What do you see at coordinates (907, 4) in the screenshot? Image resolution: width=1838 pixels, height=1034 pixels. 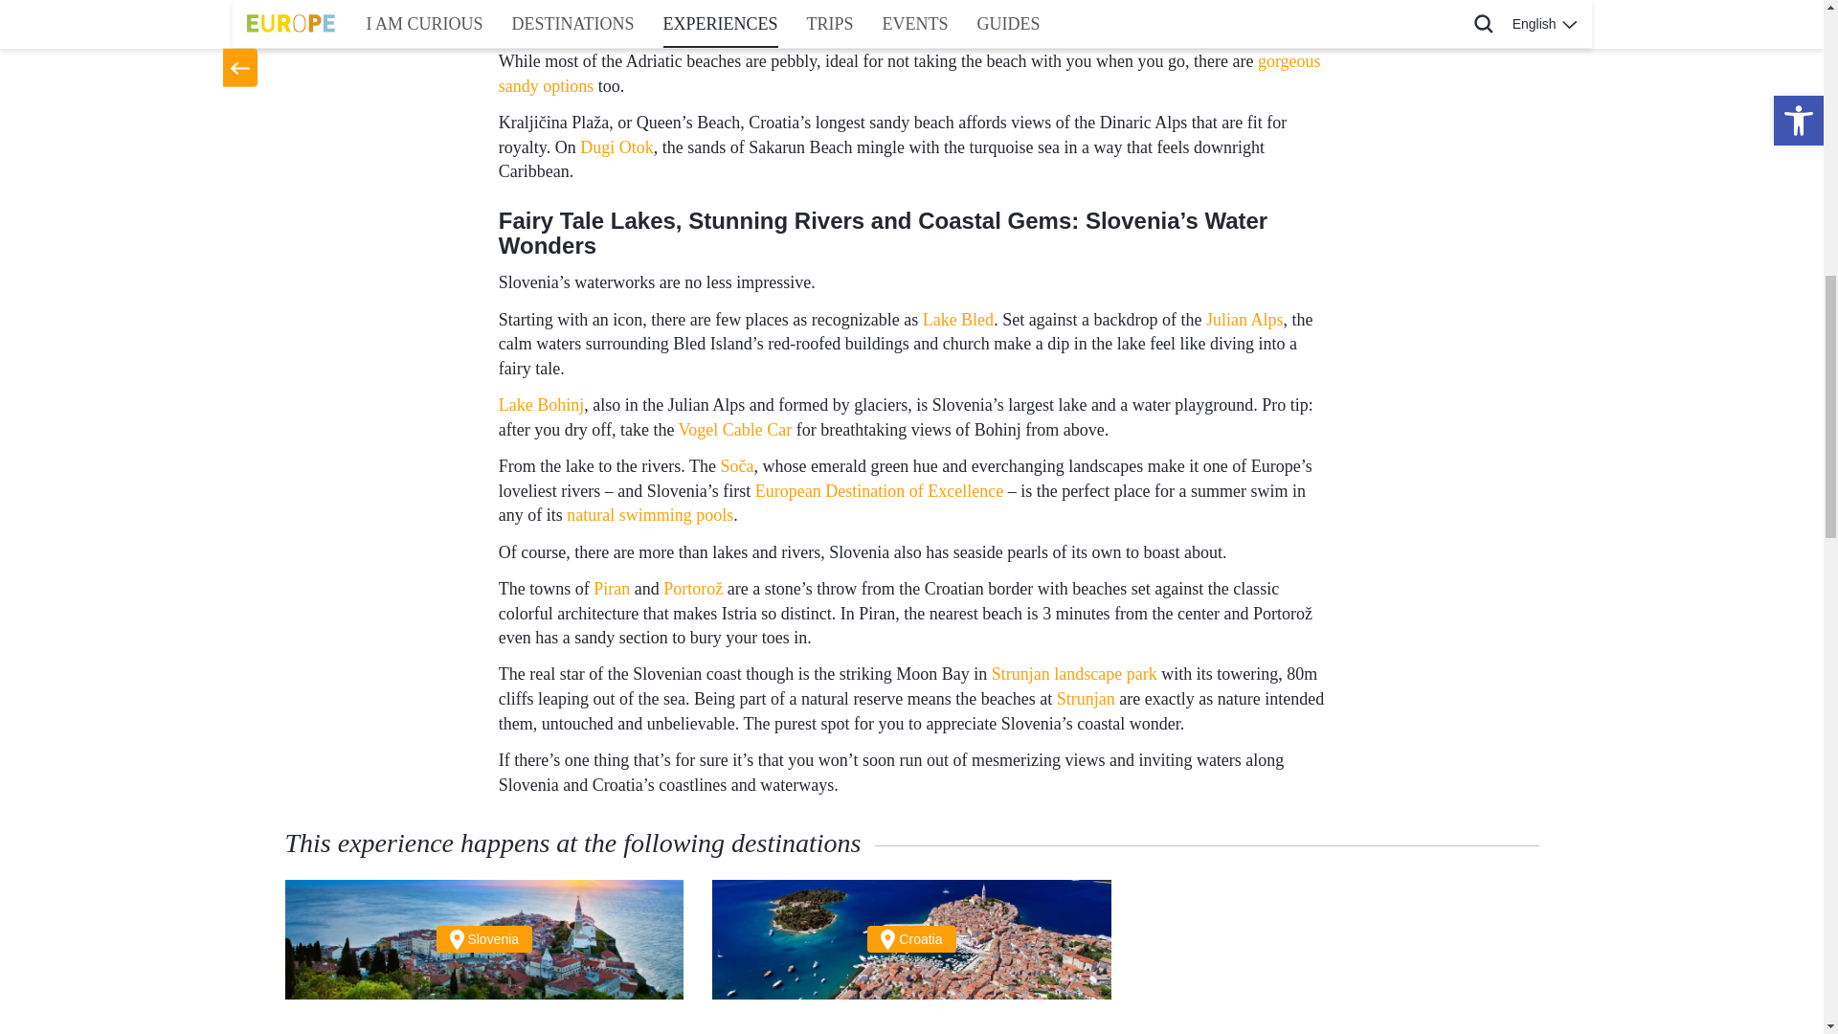 I see `Dubrovnik` at bounding box center [907, 4].